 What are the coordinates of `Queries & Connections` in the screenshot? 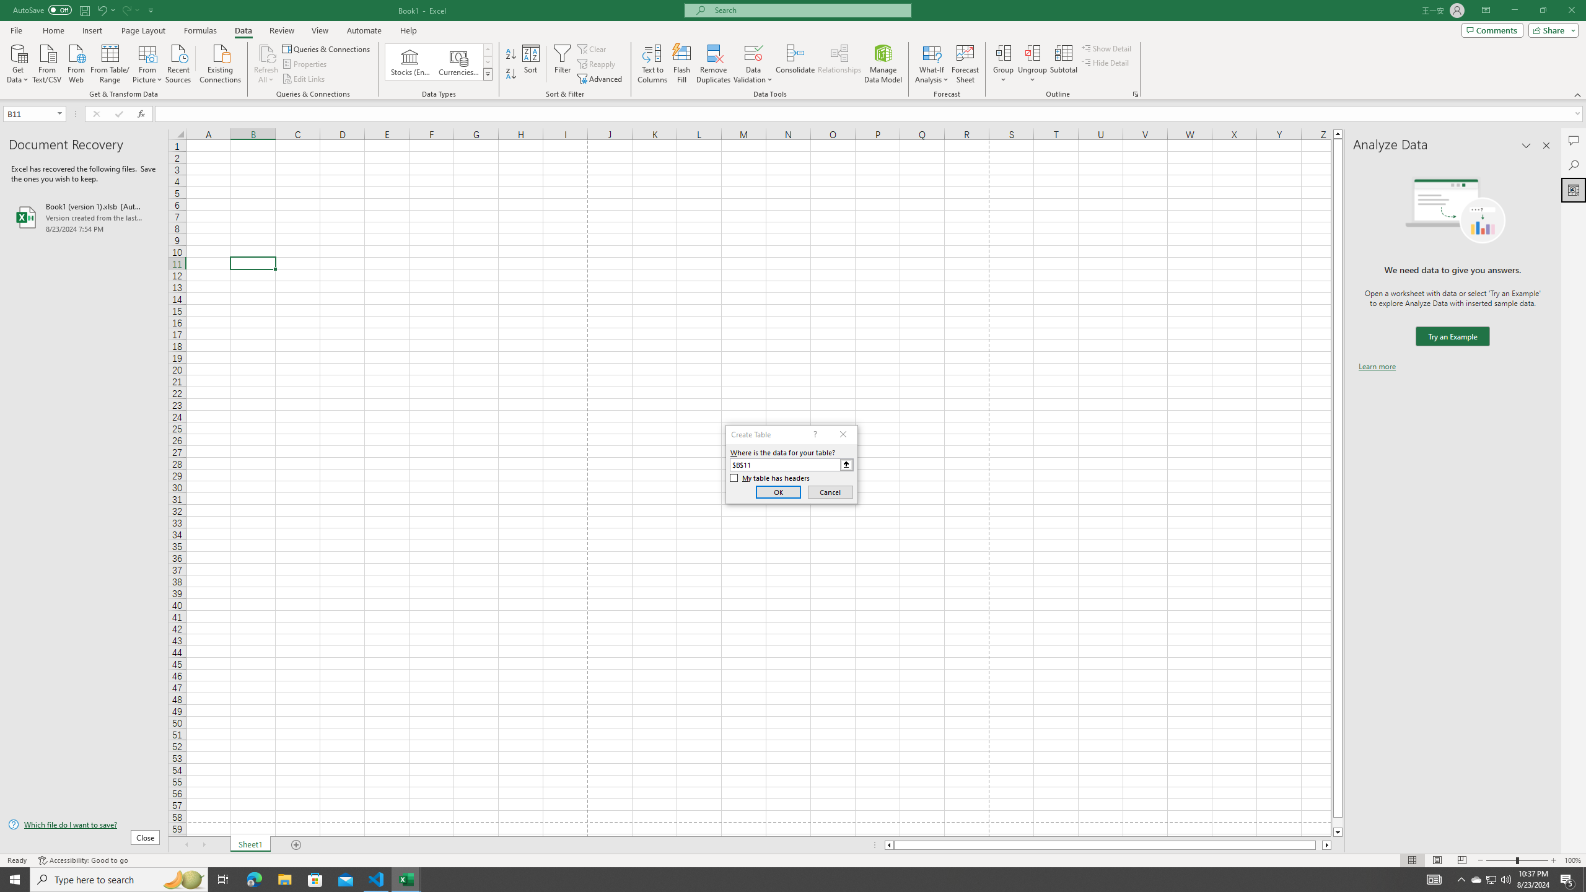 It's located at (327, 48).